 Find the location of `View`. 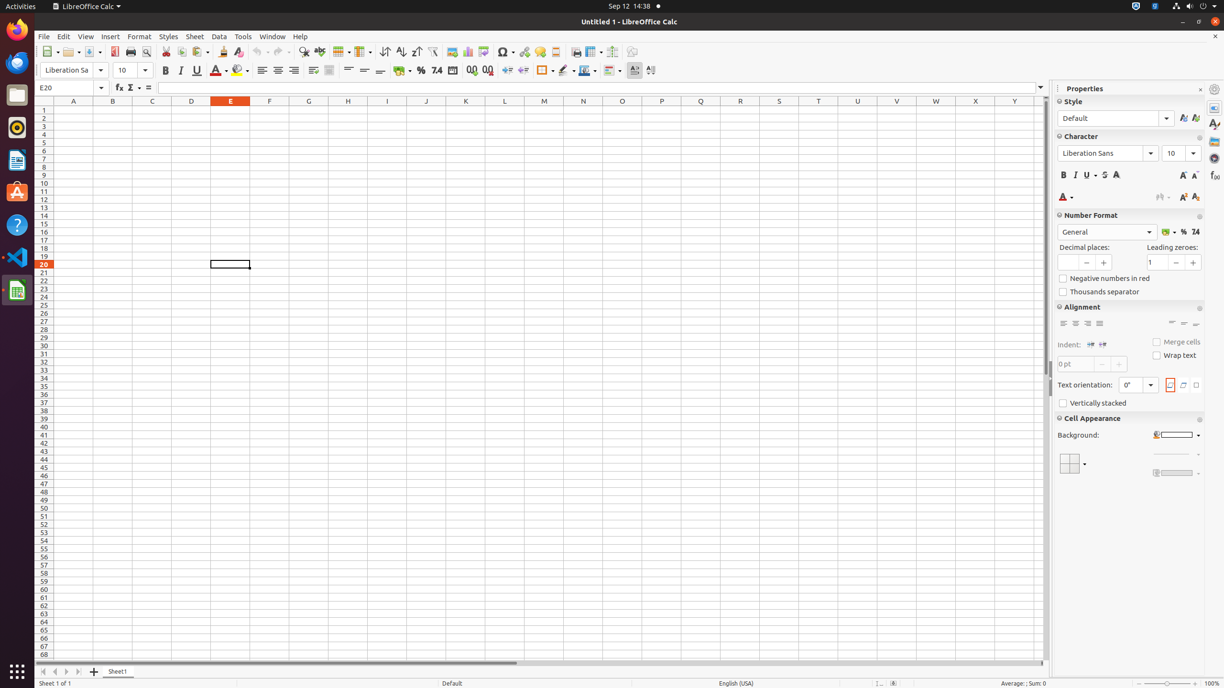

View is located at coordinates (86, 36).